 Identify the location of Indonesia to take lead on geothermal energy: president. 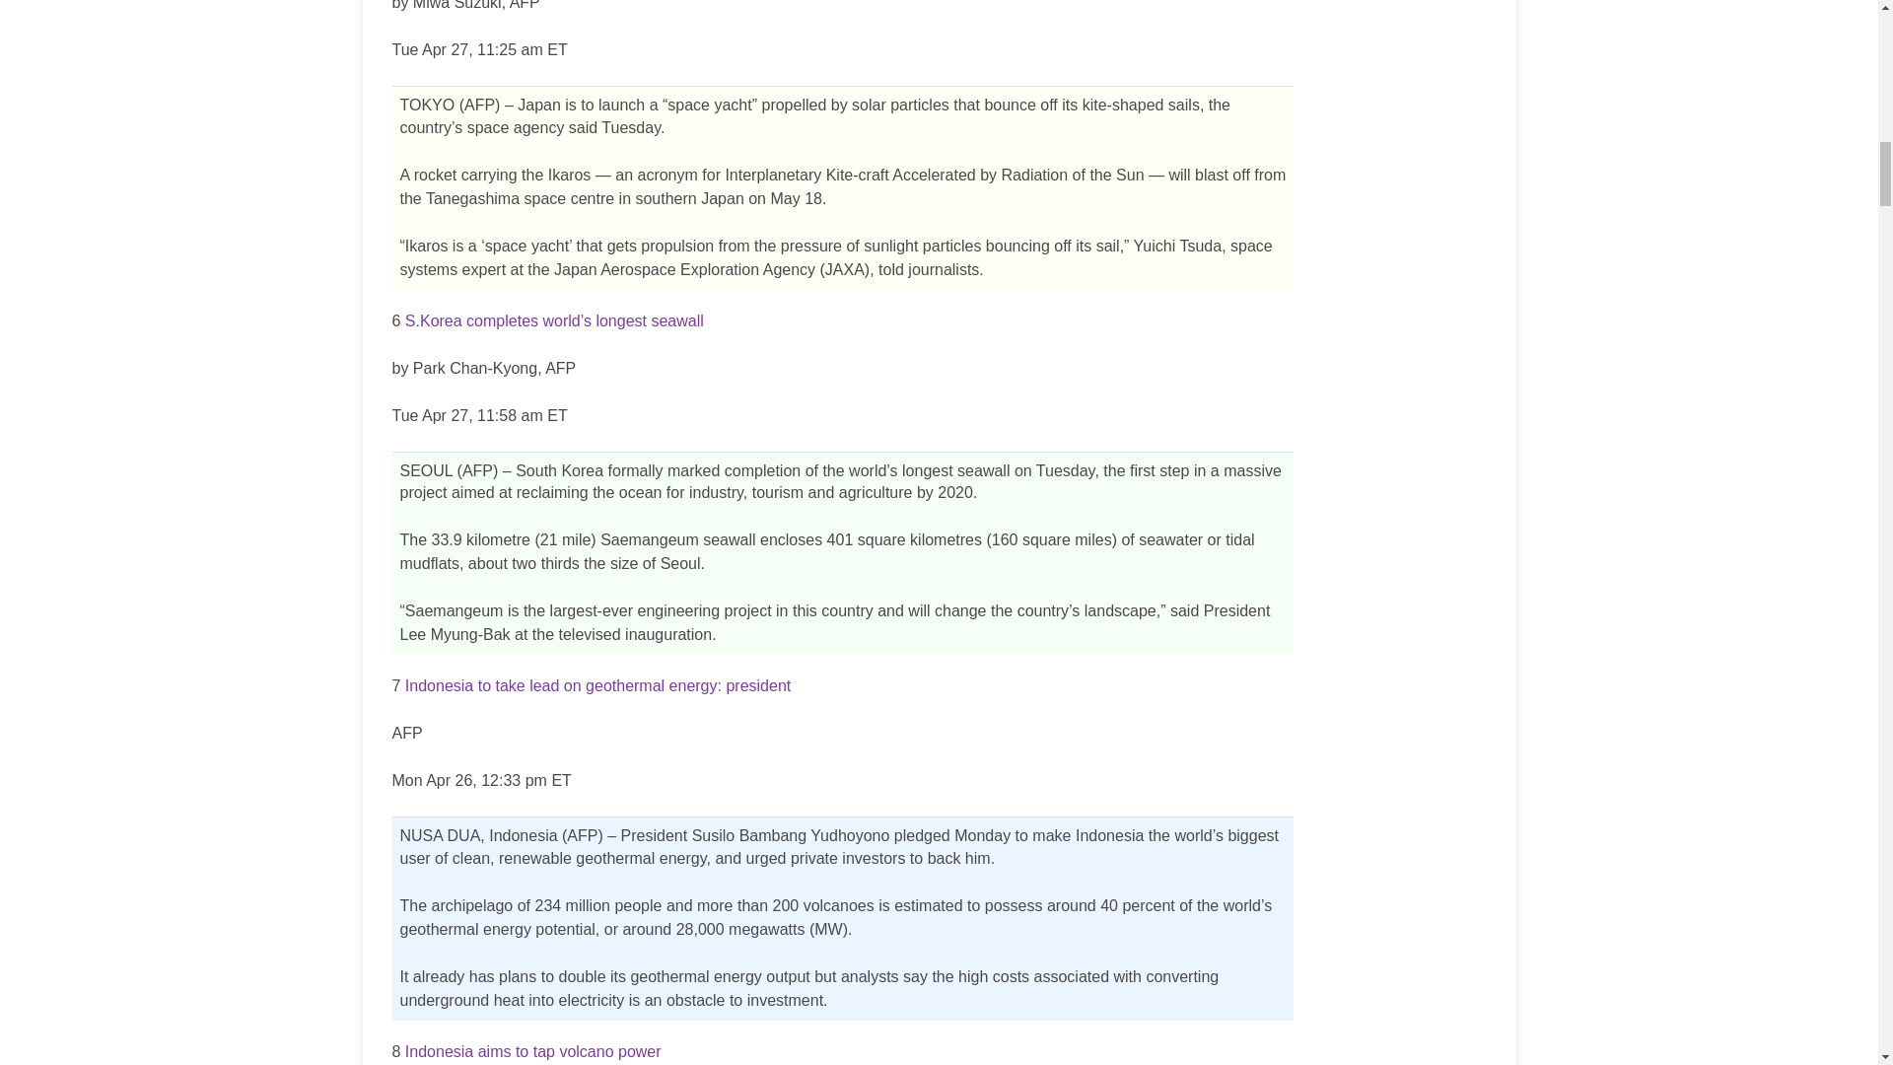
(597, 685).